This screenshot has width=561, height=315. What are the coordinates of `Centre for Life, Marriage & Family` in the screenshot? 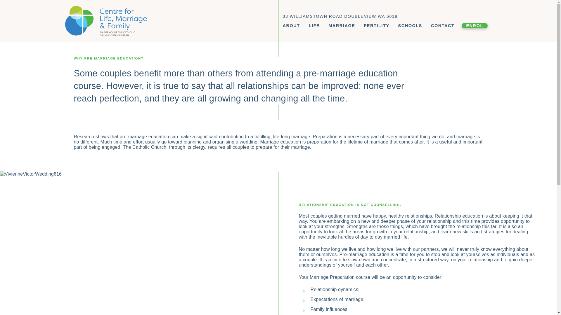 It's located at (172, 21).